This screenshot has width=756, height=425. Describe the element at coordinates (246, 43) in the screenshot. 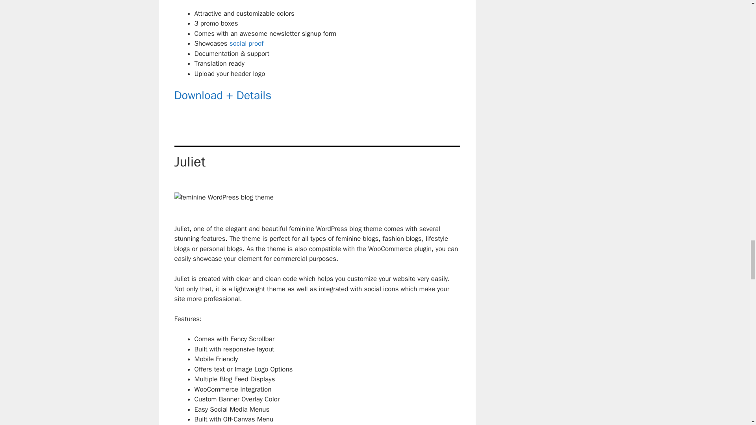

I see `social proof` at that location.